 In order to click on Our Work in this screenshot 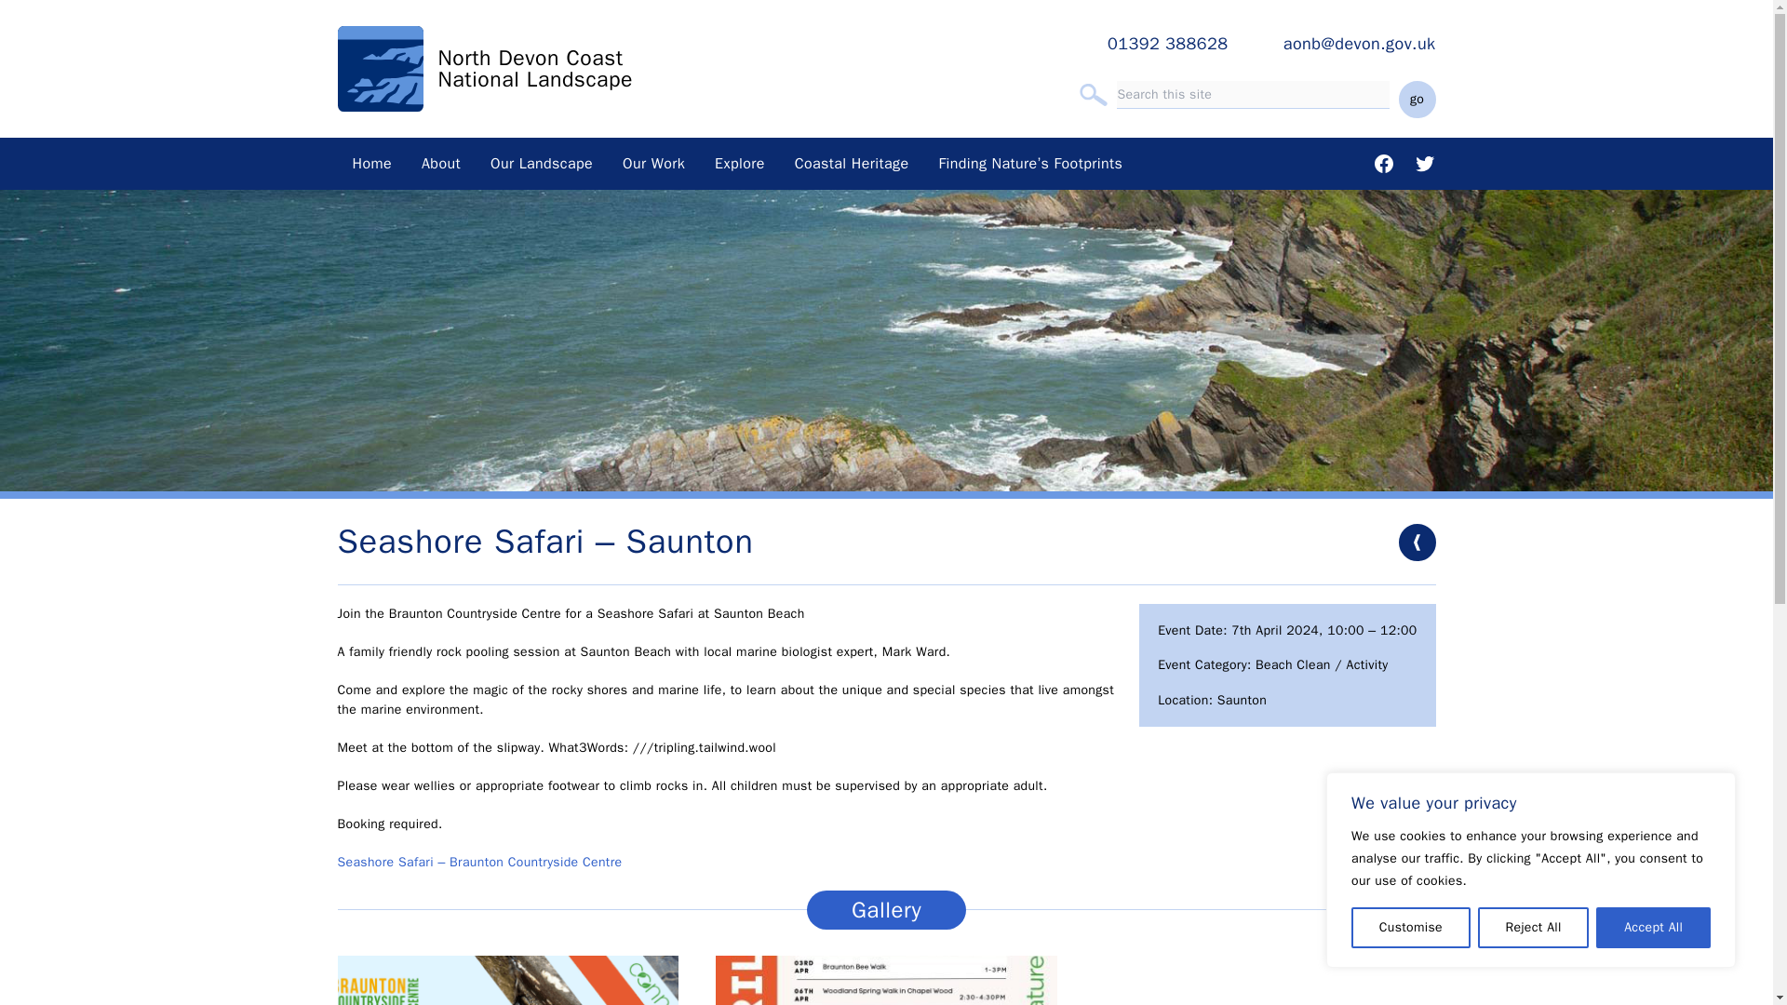, I will do `click(653, 164)`.